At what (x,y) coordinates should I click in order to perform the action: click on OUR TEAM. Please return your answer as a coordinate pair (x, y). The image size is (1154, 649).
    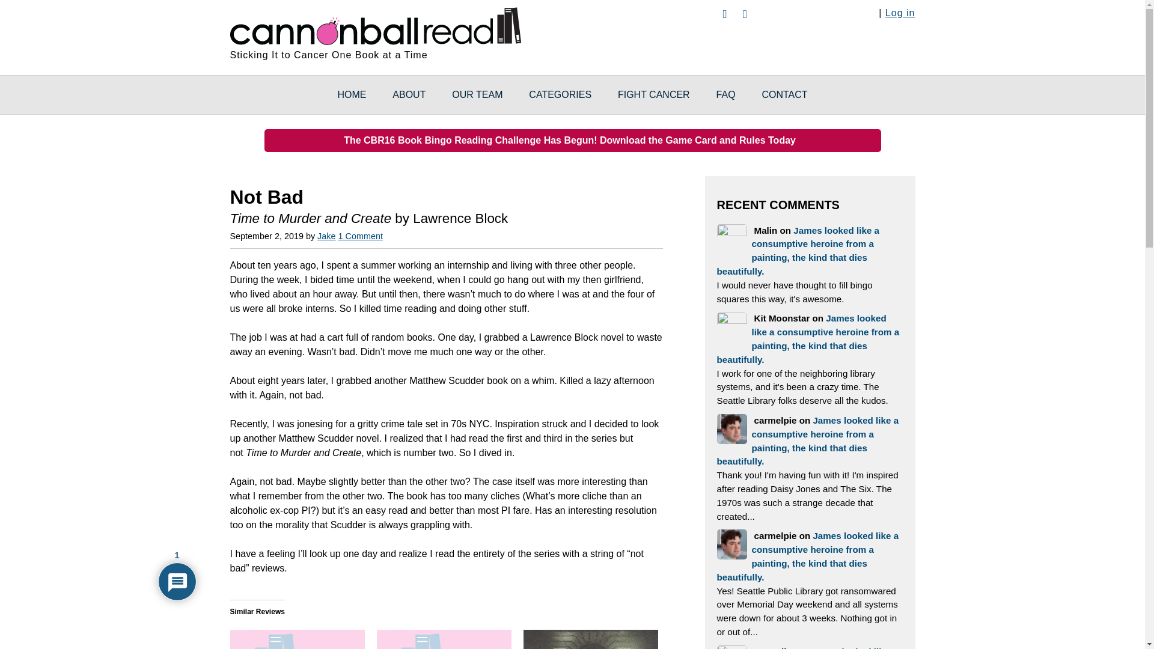
    Looking at the image, I should click on (477, 95).